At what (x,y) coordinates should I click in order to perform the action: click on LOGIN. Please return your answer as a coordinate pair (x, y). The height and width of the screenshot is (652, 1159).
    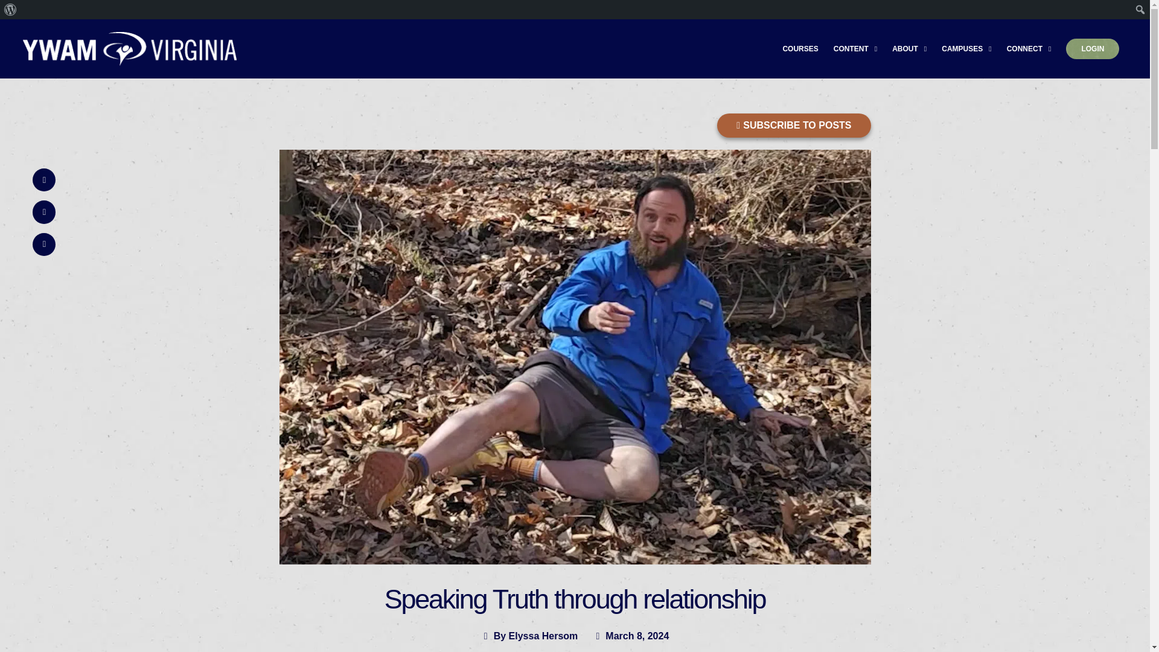
    Looking at the image, I should click on (1093, 48).